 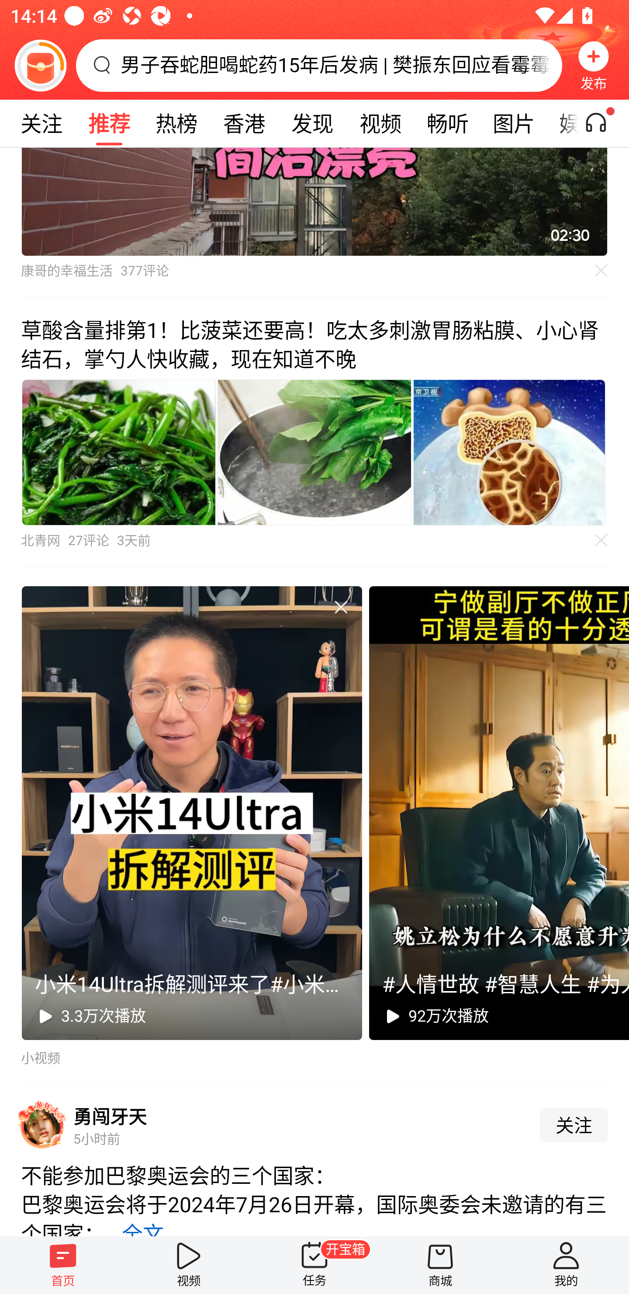 I want to click on 听一听开关, so click(x=604, y=123).